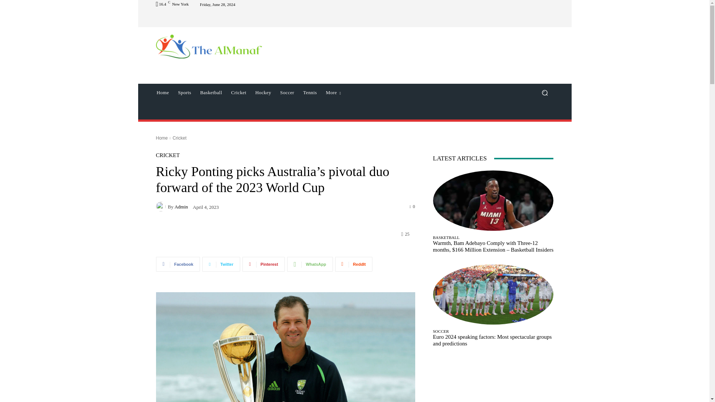 Image resolution: width=715 pixels, height=402 pixels. I want to click on ReddIt, so click(354, 264).